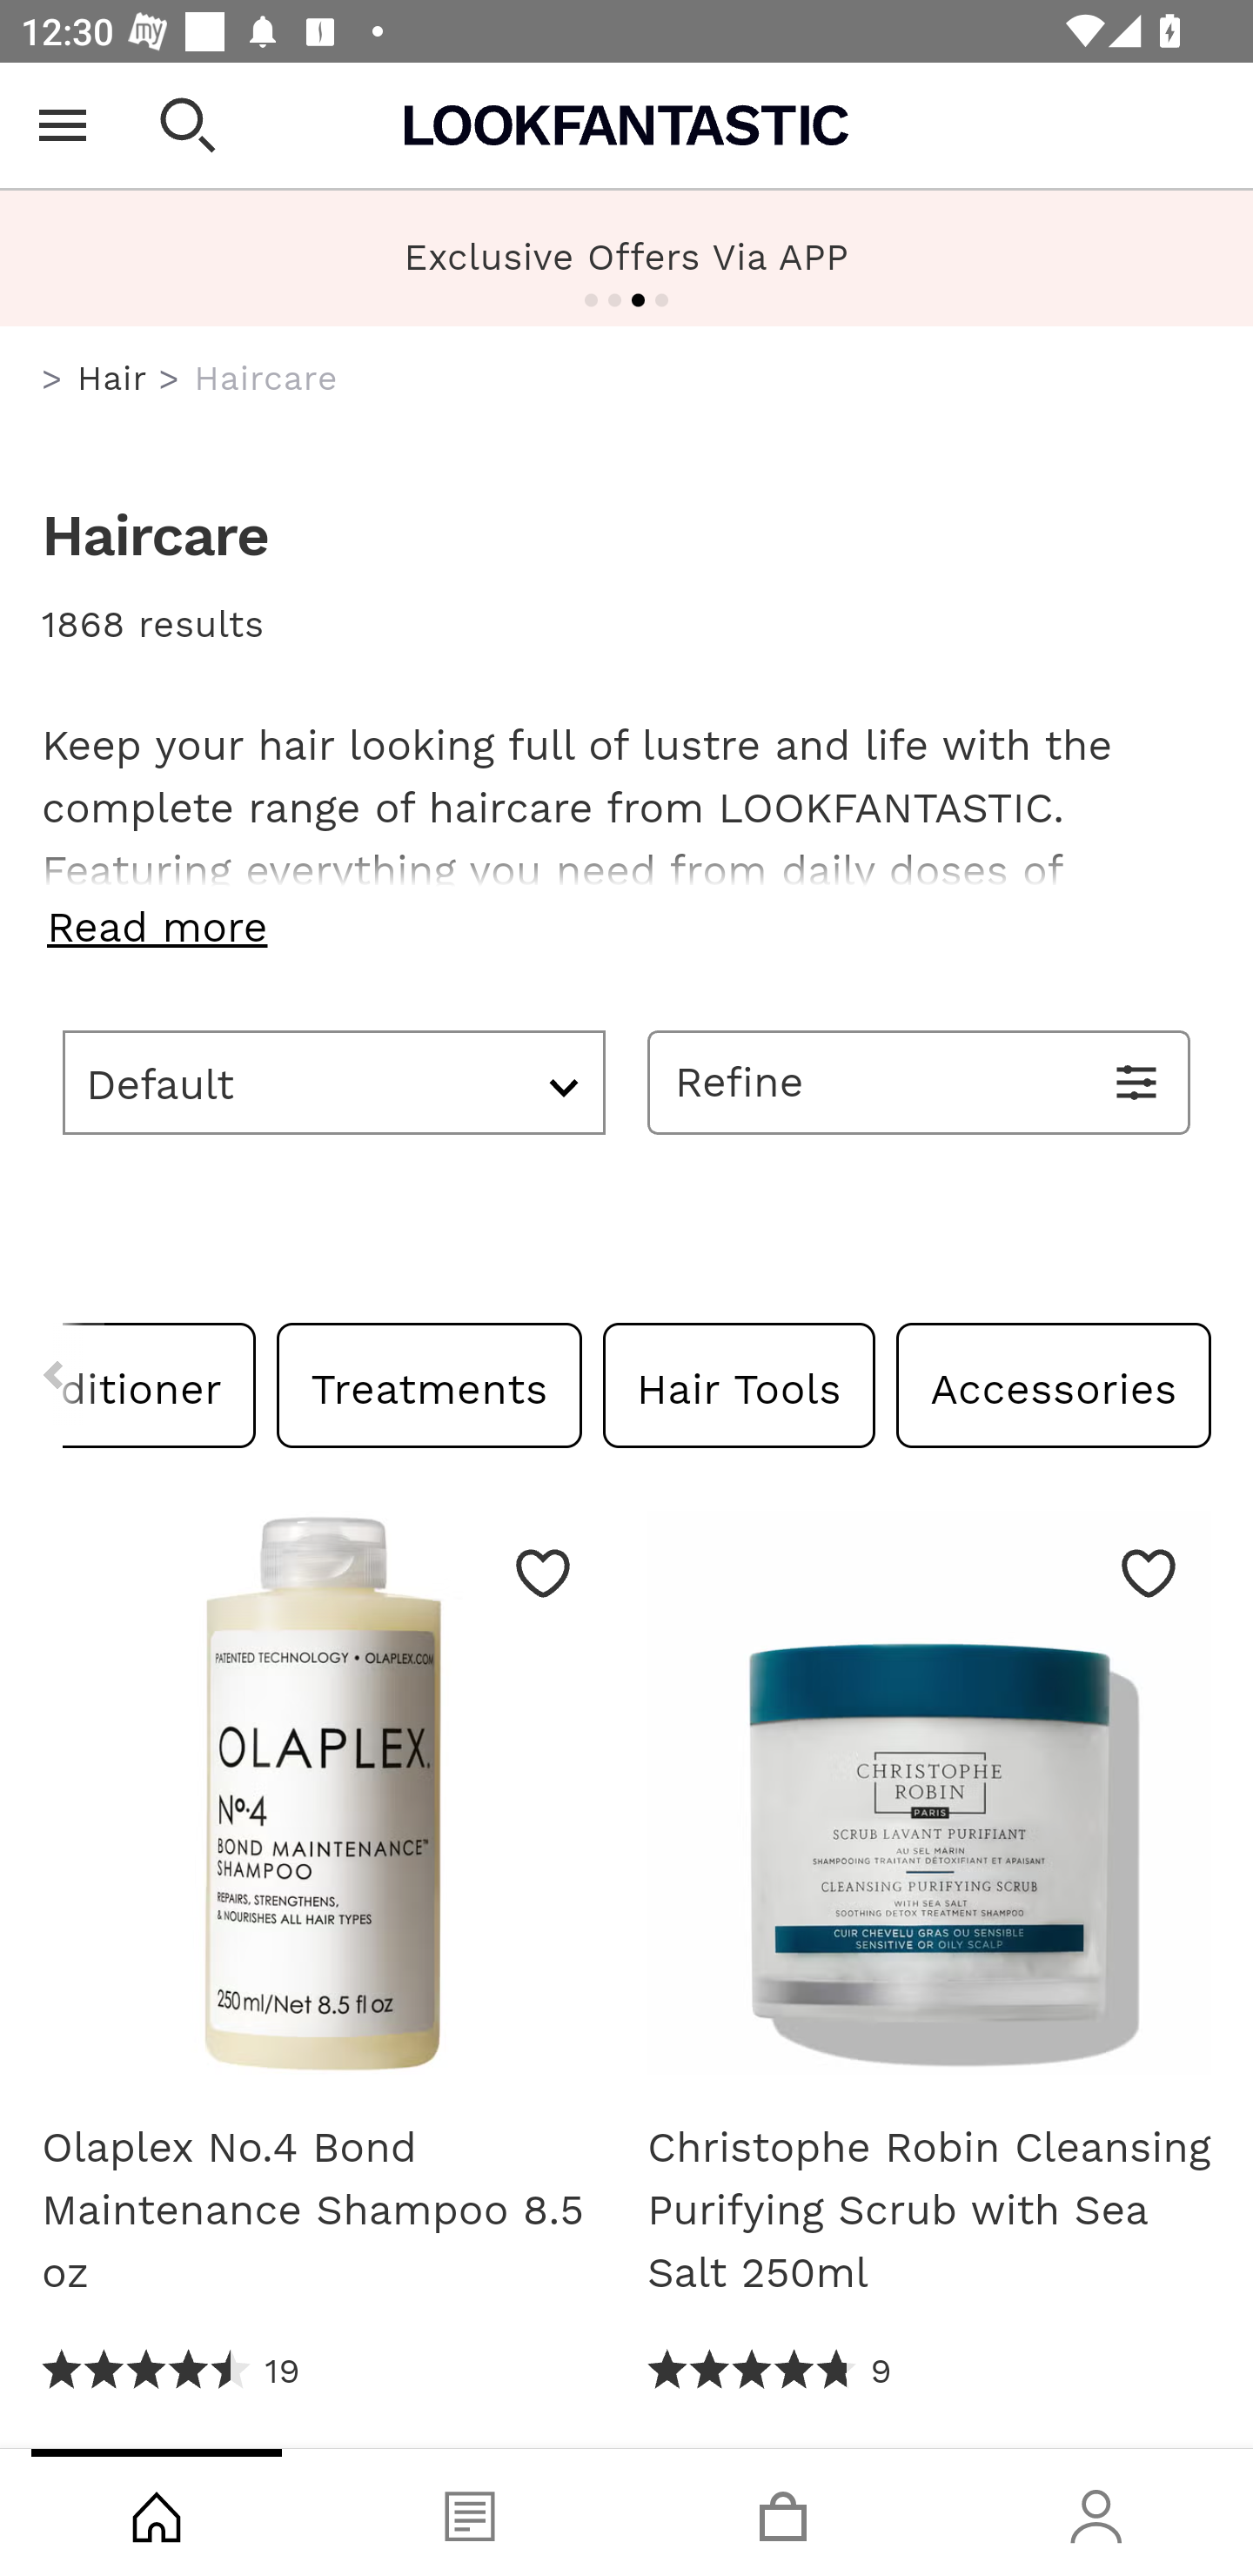  I want to click on Default, so click(334, 1082).